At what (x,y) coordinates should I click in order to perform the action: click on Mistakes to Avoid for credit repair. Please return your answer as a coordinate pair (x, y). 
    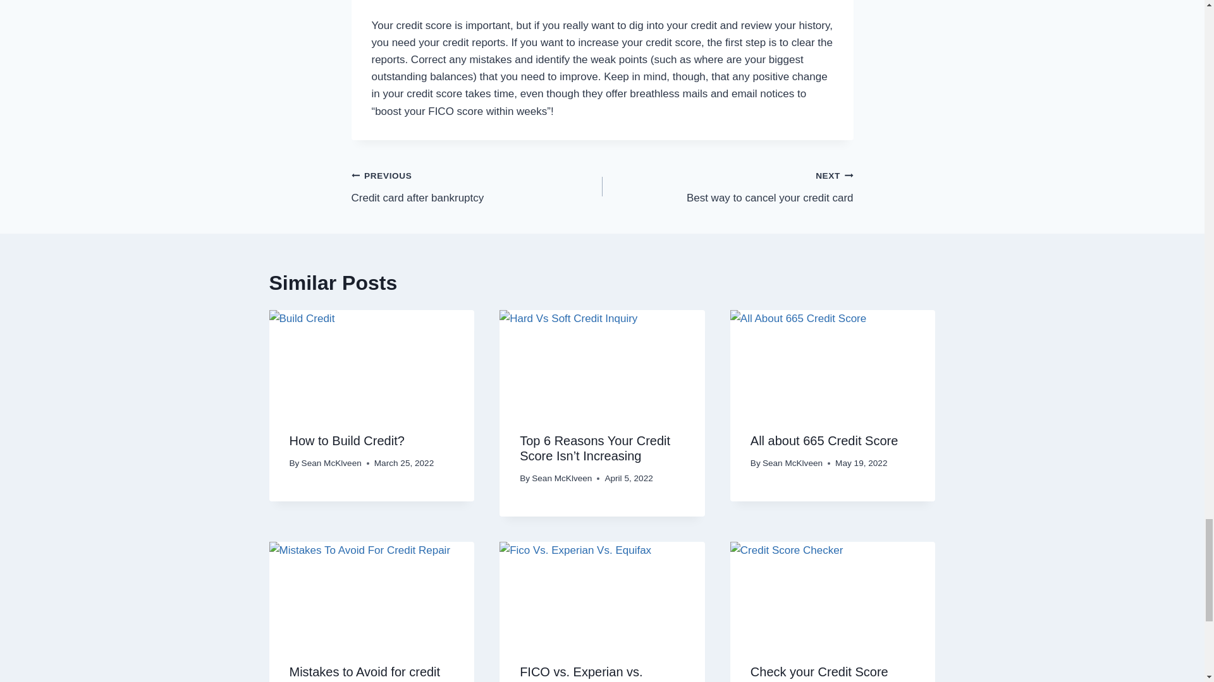
    Looking at the image, I should click on (365, 673).